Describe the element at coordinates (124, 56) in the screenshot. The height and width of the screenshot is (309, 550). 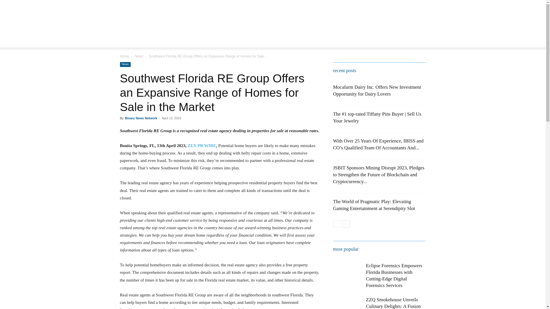
I see `Home` at that location.